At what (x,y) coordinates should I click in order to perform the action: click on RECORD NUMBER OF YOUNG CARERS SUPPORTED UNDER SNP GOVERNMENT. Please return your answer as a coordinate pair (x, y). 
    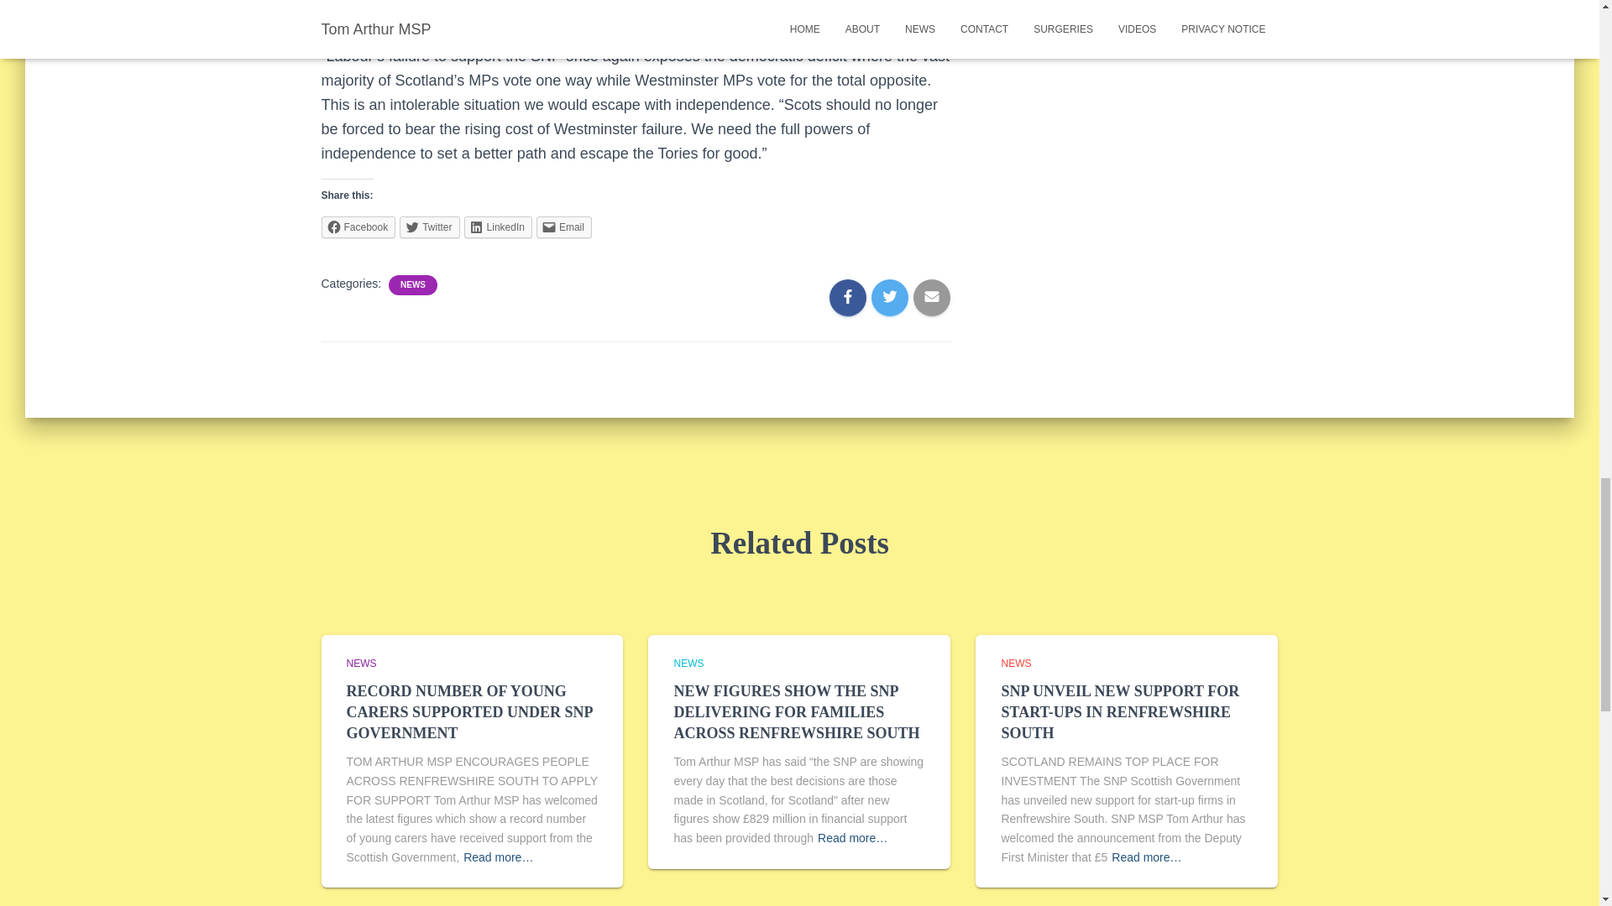
    Looking at the image, I should click on (468, 712).